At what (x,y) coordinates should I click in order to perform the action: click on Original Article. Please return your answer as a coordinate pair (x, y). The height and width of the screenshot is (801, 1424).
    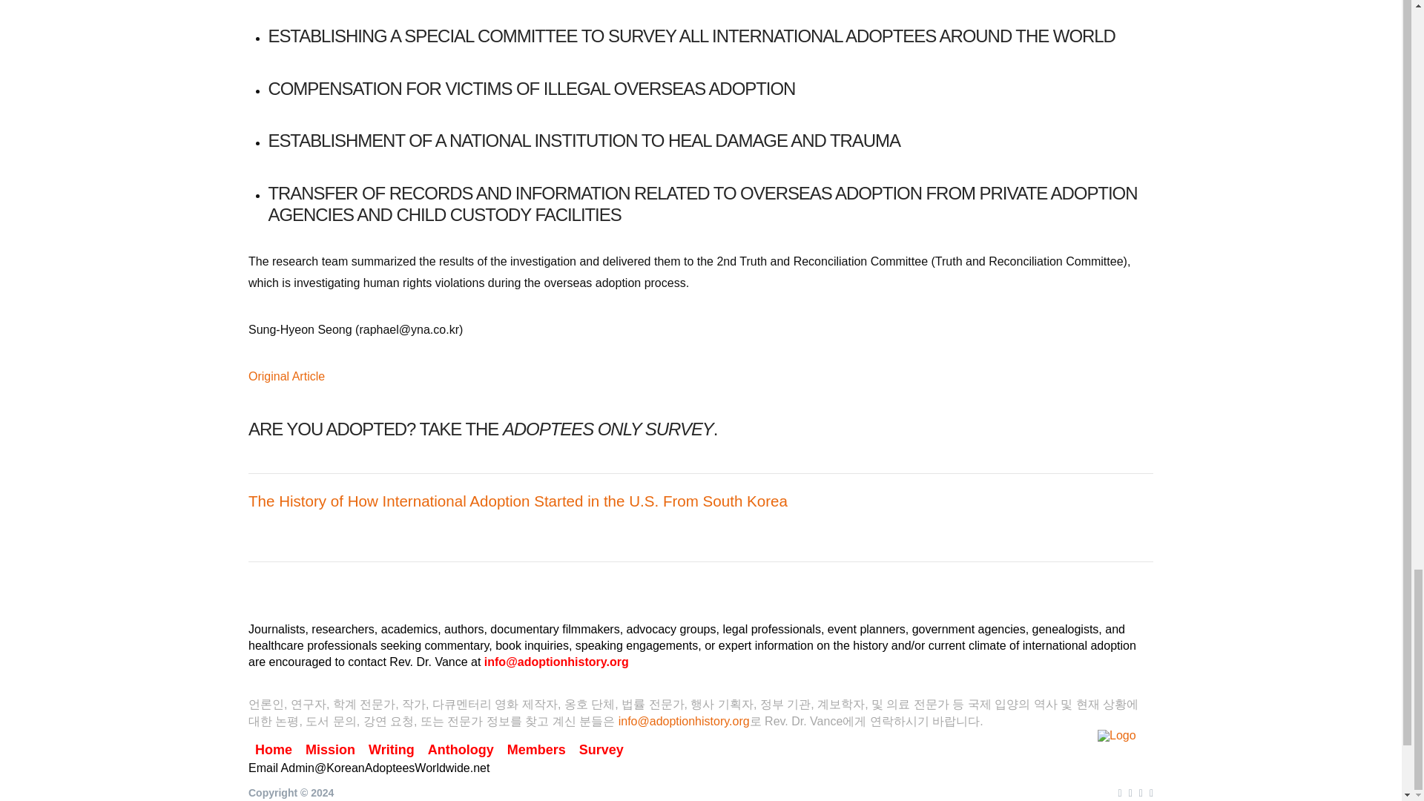
    Looking at the image, I should click on (286, 376).